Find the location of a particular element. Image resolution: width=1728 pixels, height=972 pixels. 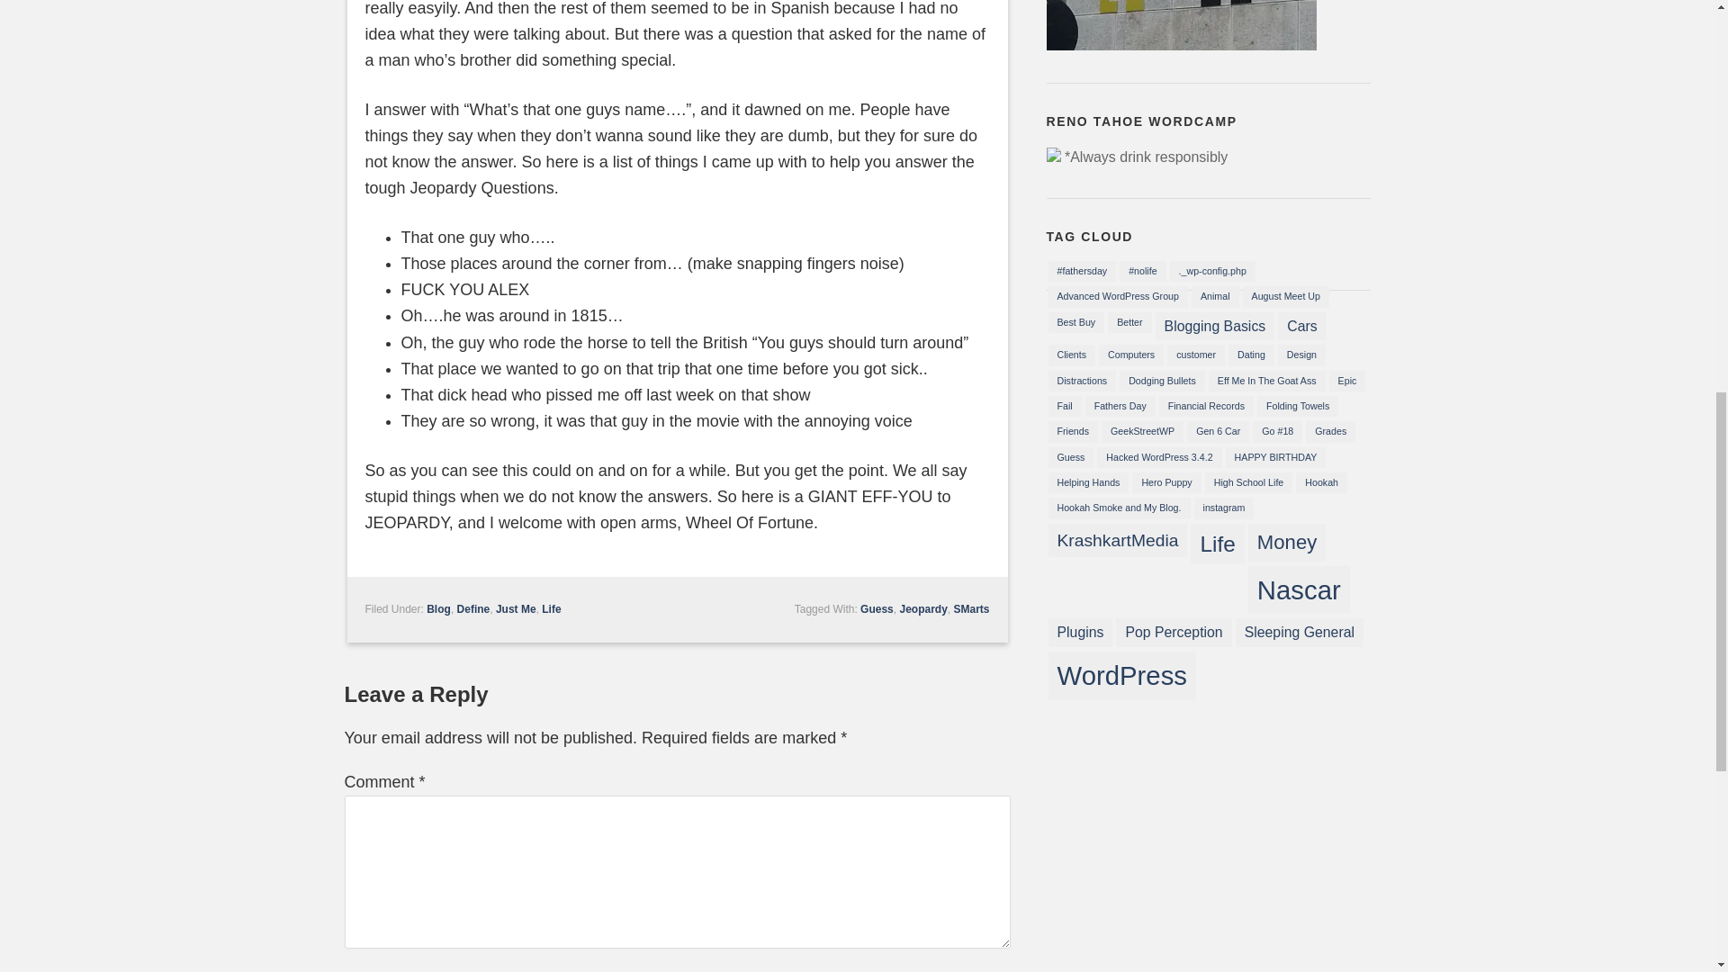

Jeopardy is located at coordinates (922, 608).